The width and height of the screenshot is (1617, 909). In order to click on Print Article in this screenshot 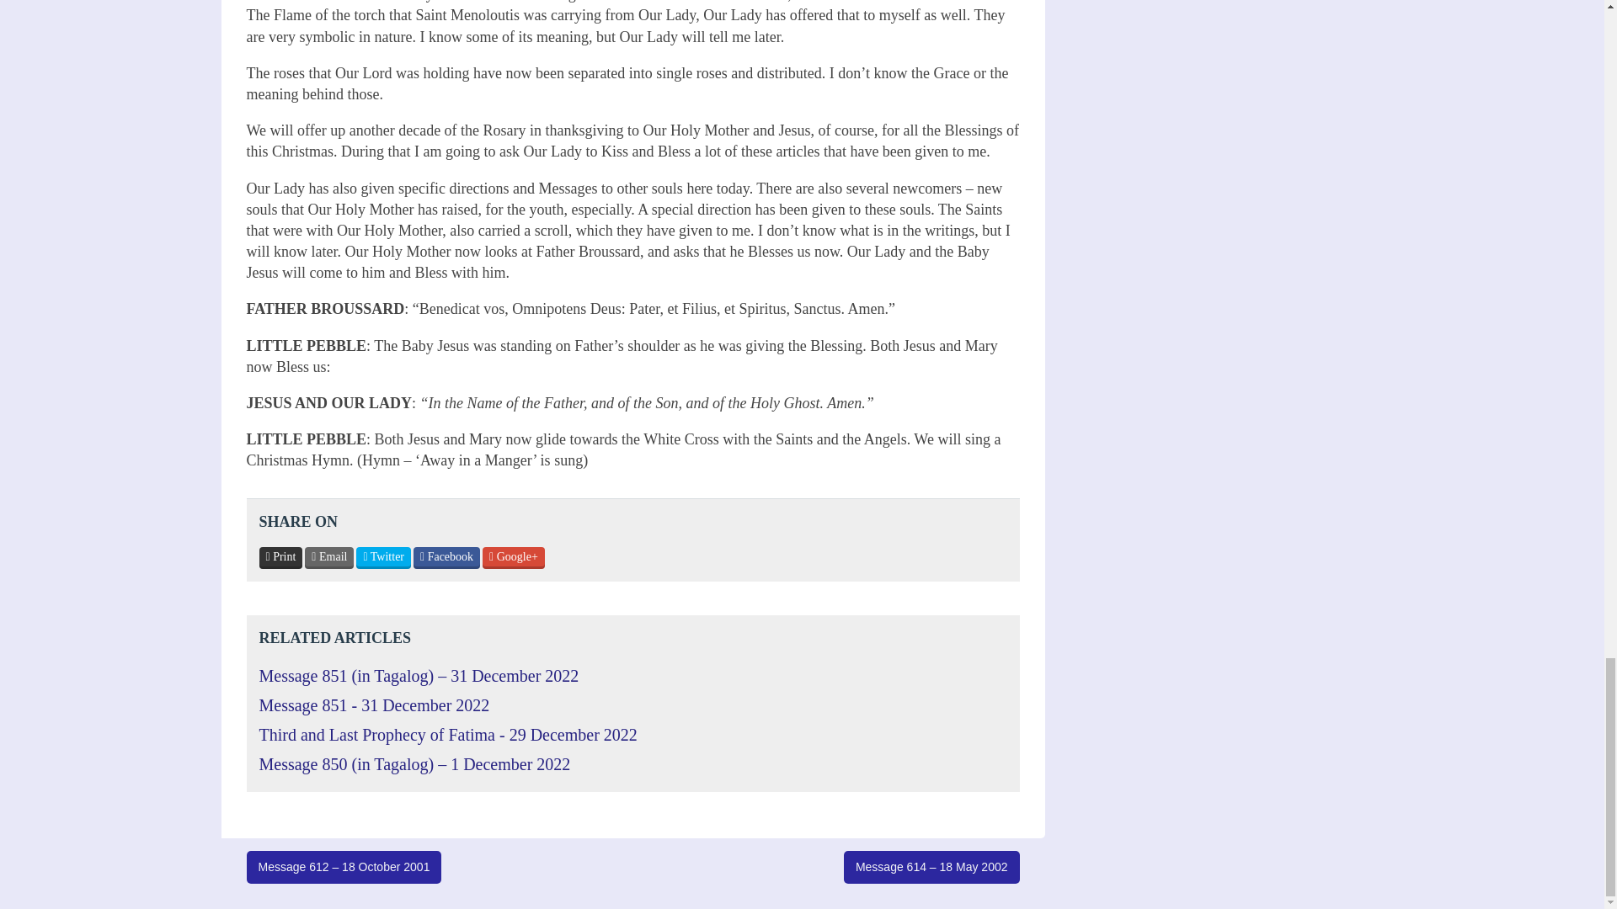, I will do `click(281, 558)`.